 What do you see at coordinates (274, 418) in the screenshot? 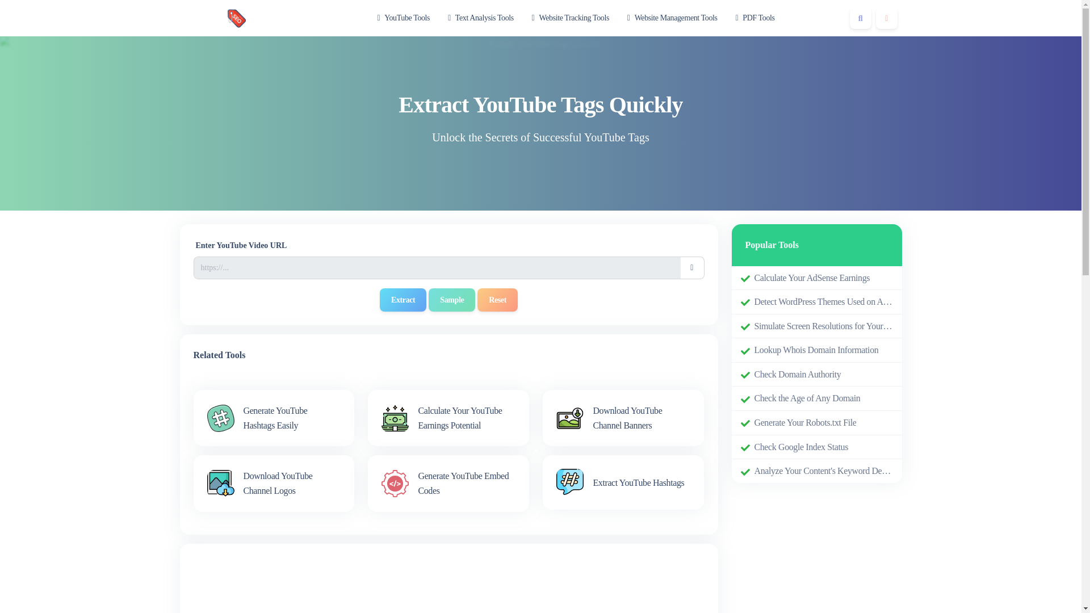
I see `Generate YouTube Hashtags Easily` at bounding box center [274, 418].